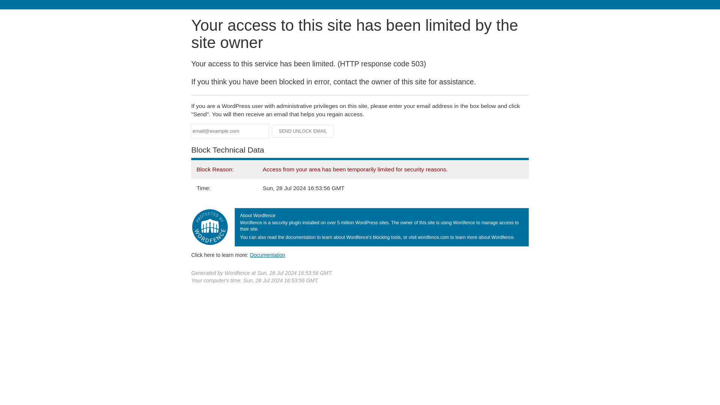 The height and width of the screenshot is (405, 720). What do you see at coordinates (303, 131) in the screenshot?
I see `Send Unlock Email` at bounding box center [303, 131].